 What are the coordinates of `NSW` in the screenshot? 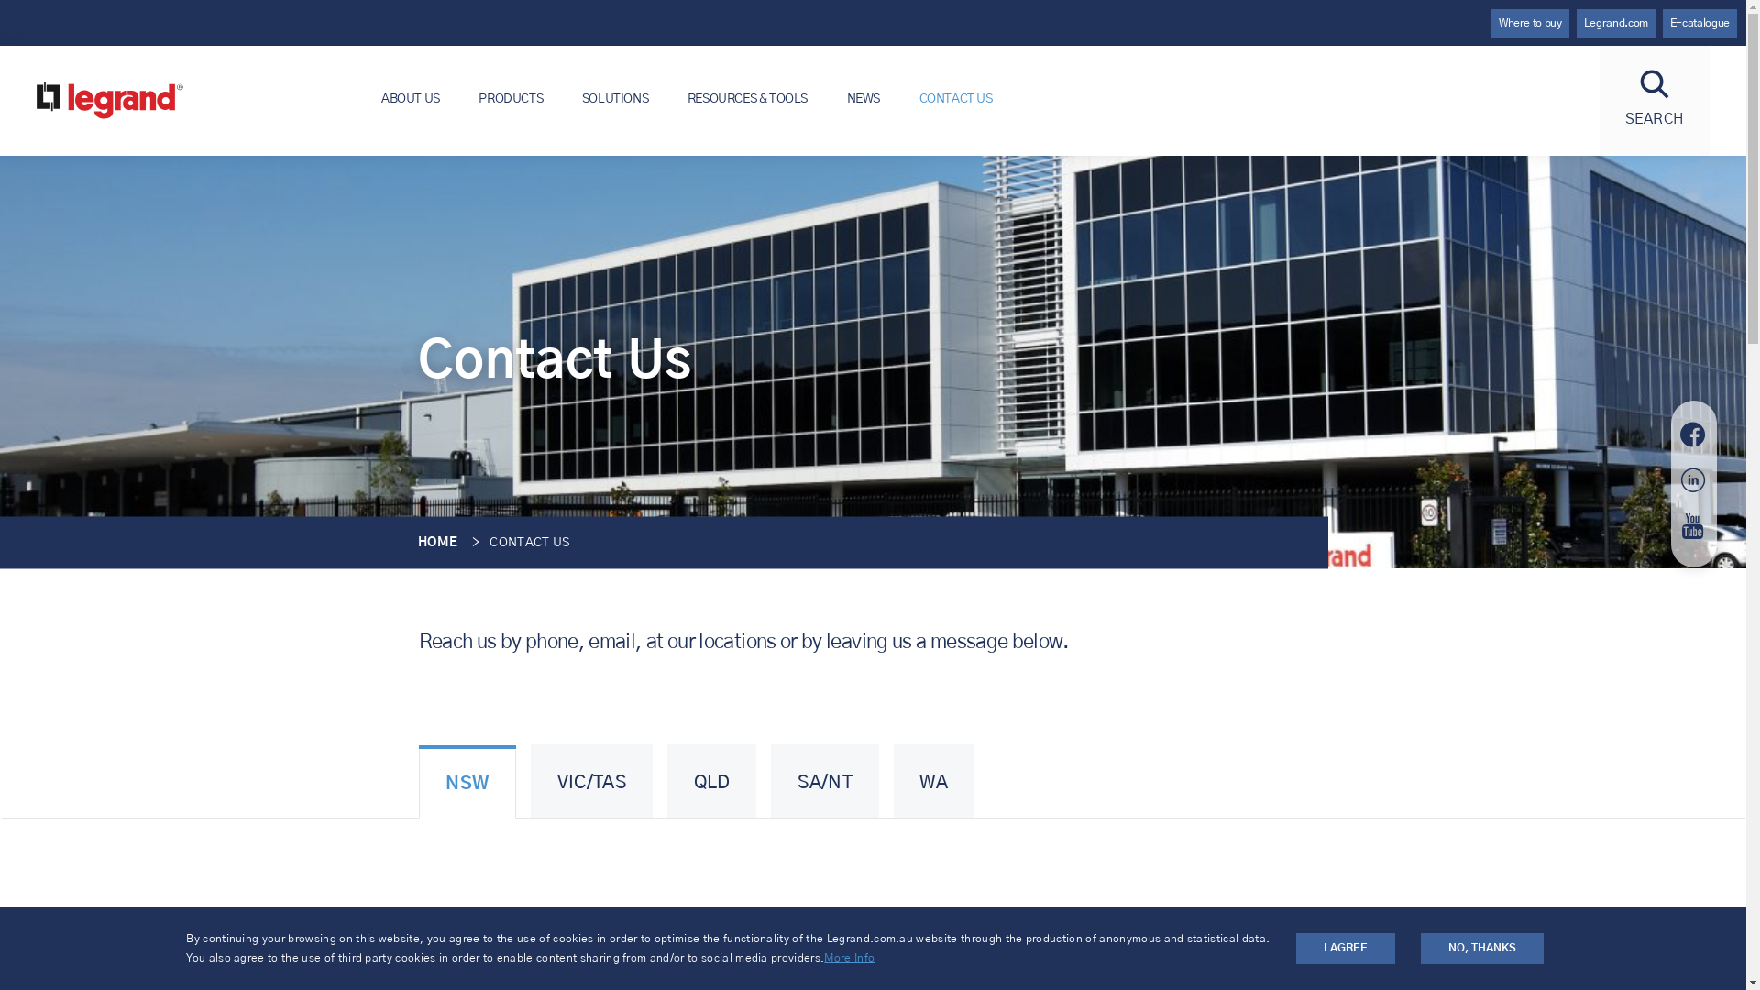 It's located at (467, 782).